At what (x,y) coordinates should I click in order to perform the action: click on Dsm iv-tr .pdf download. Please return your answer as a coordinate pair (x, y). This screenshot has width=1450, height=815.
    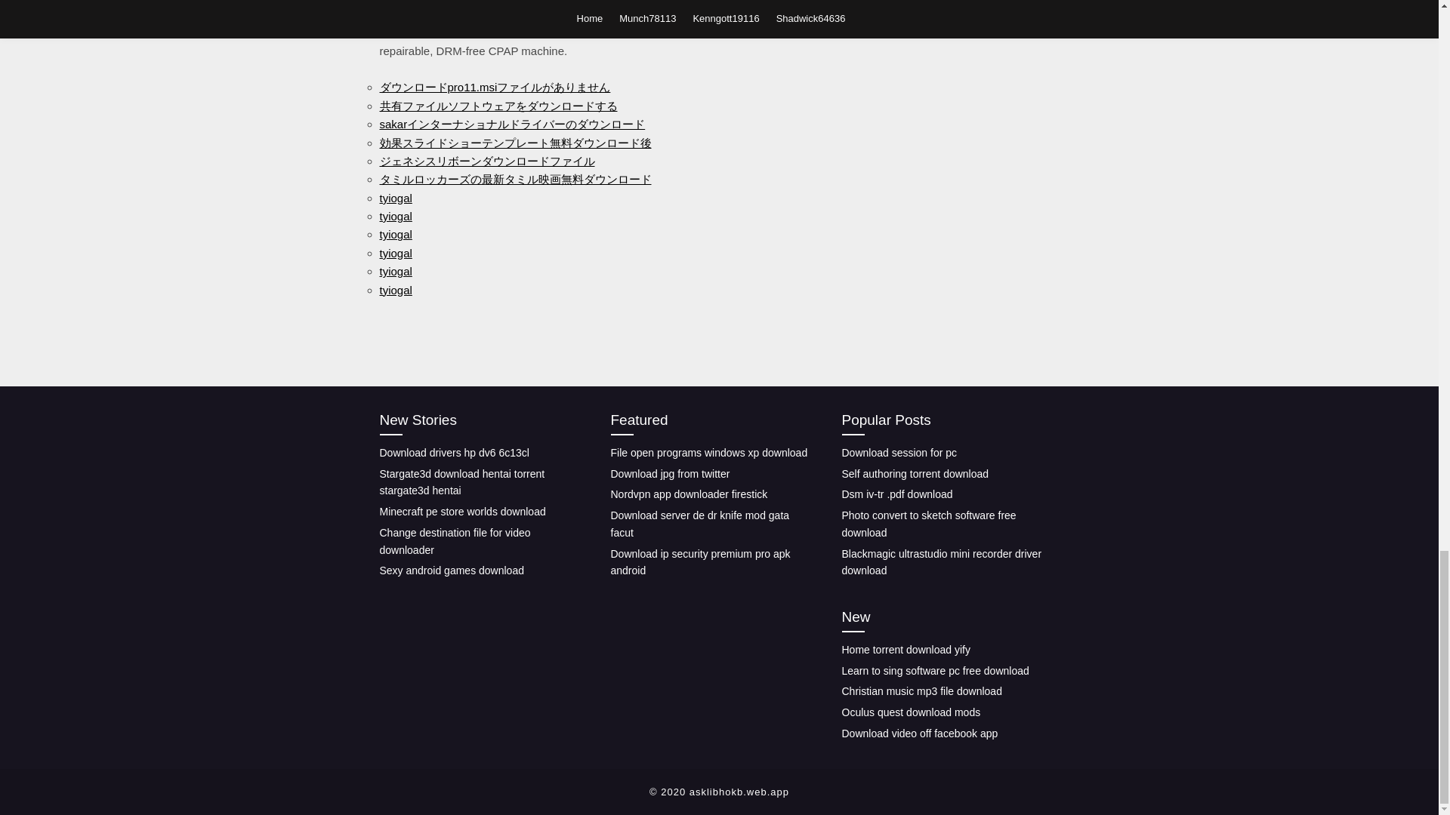
    Looking at the image, I should click on (896, 494).